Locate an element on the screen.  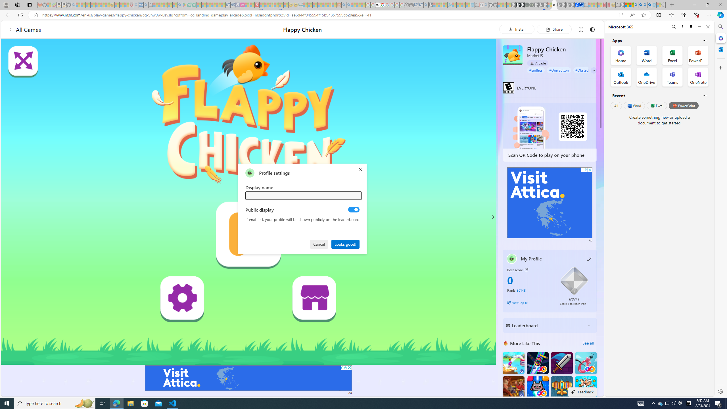
Bing Real Estate - Home sales and rental listings - Sleeping is located at coordinates (426, 5).